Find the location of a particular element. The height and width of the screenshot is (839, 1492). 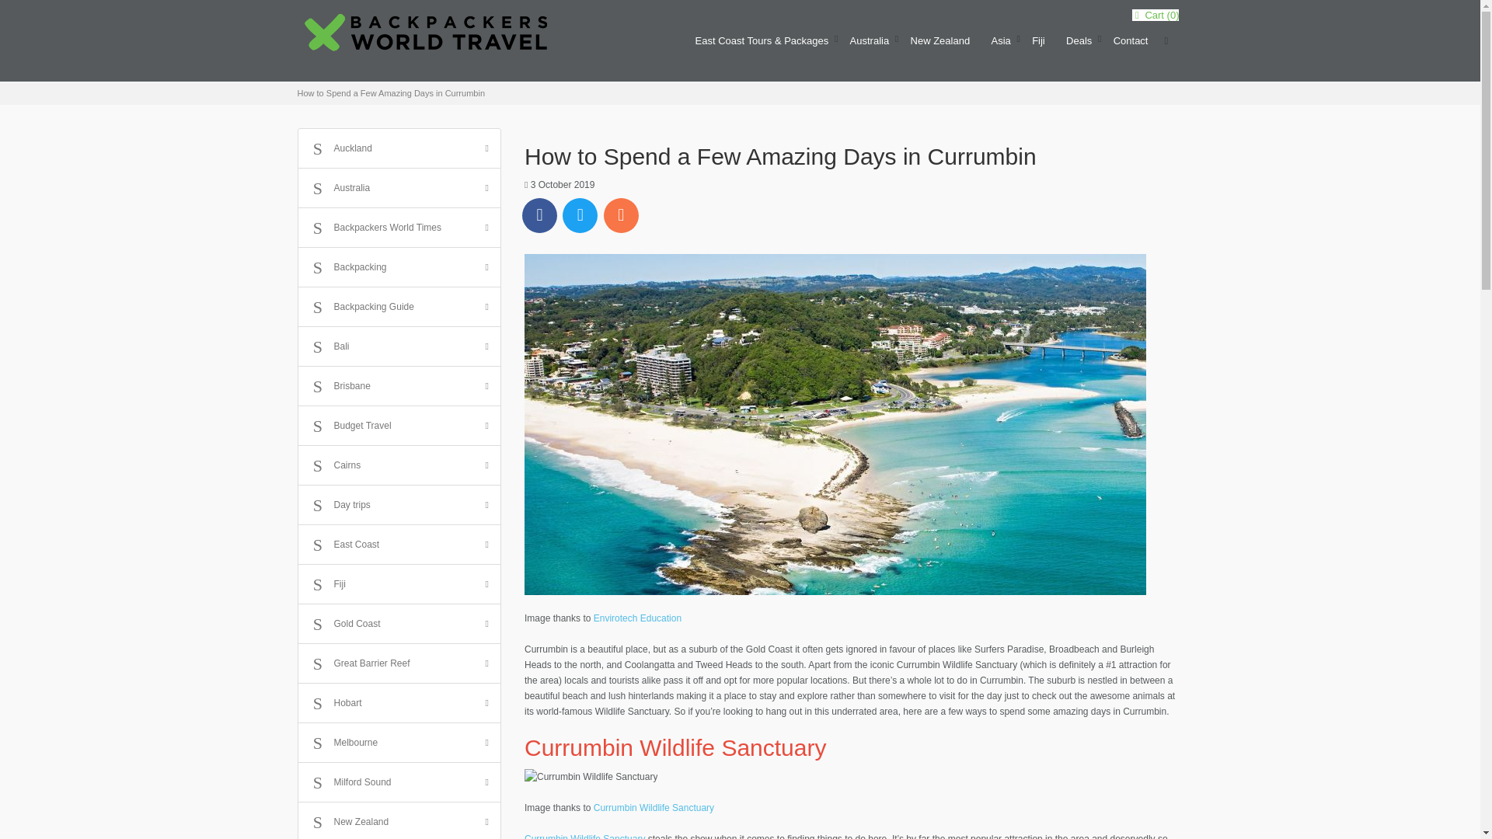

Fiji is located at coordinates (1038, 47).